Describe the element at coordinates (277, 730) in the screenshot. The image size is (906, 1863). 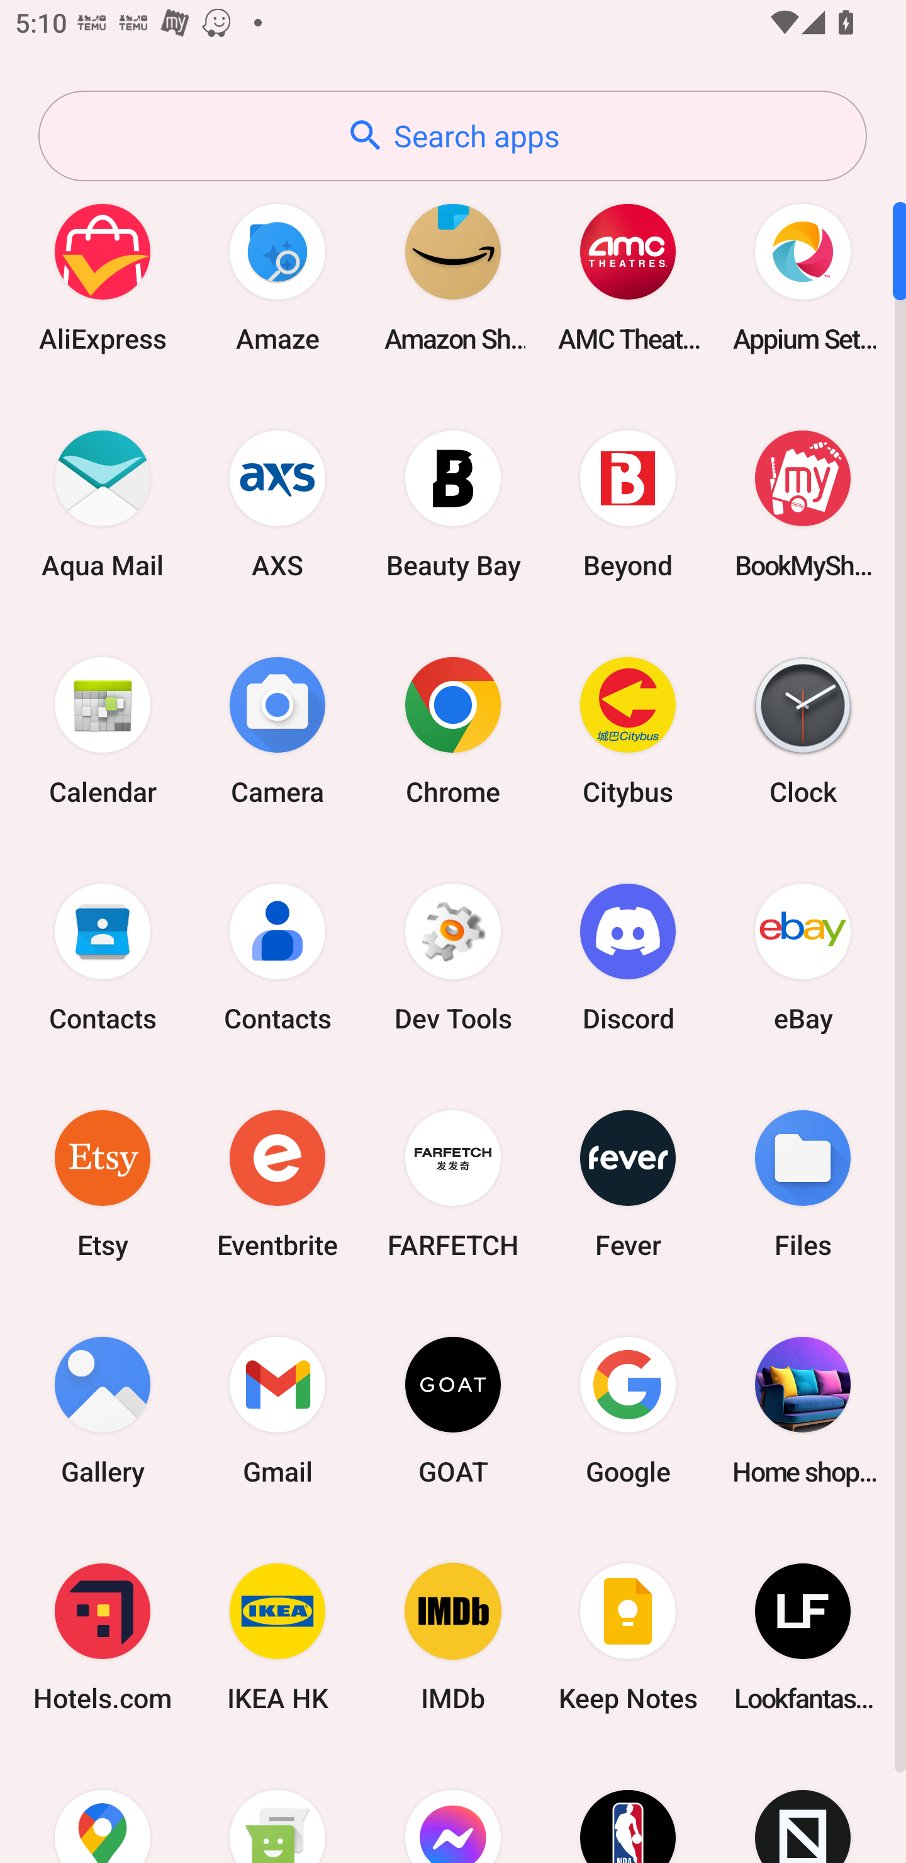
I see `Camera` at that location.